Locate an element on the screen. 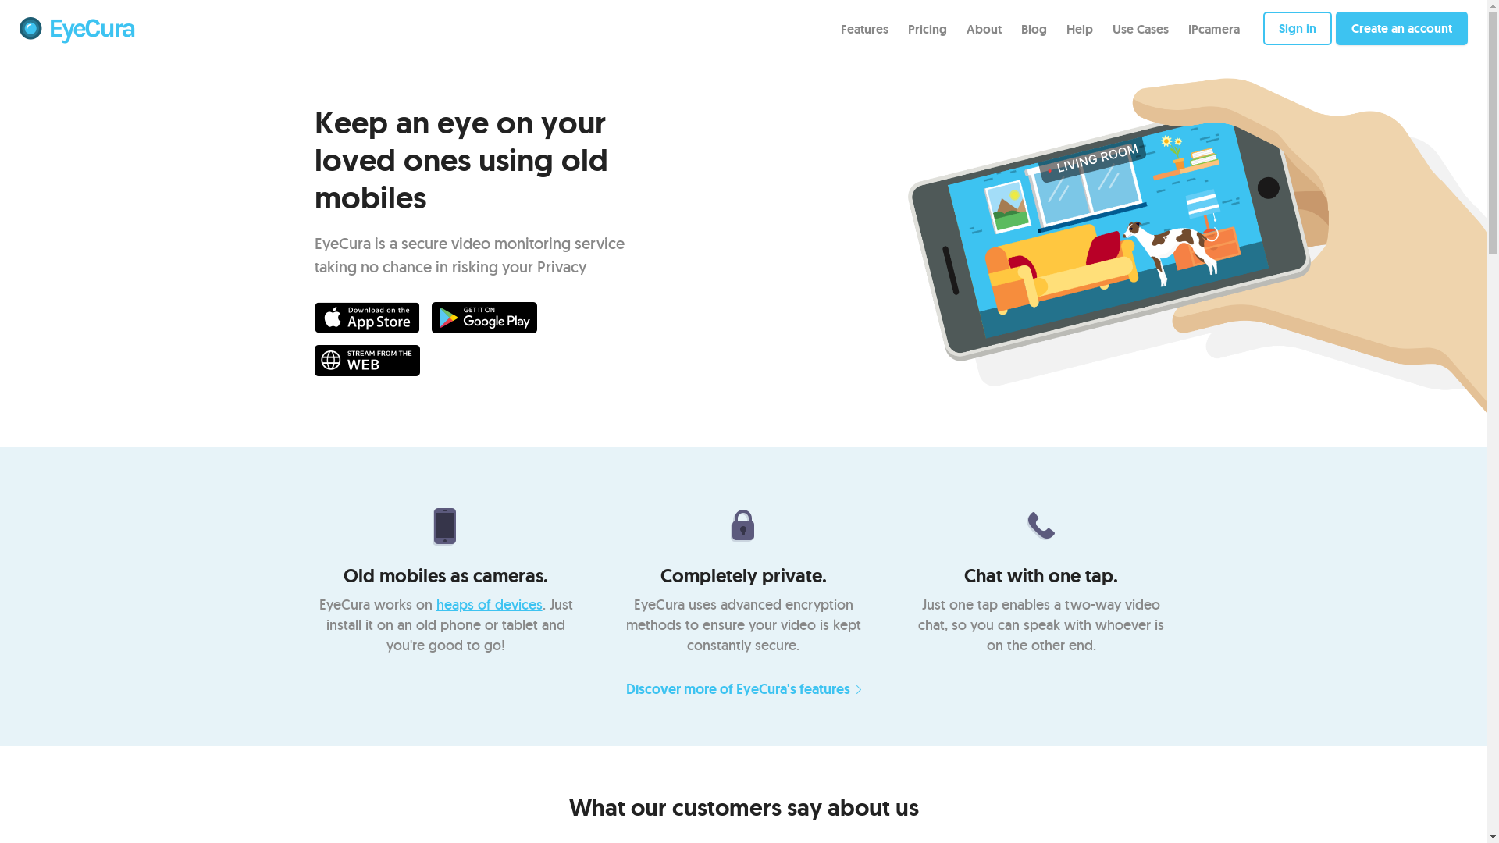  Create an account is located at coordinates (1402, 28).